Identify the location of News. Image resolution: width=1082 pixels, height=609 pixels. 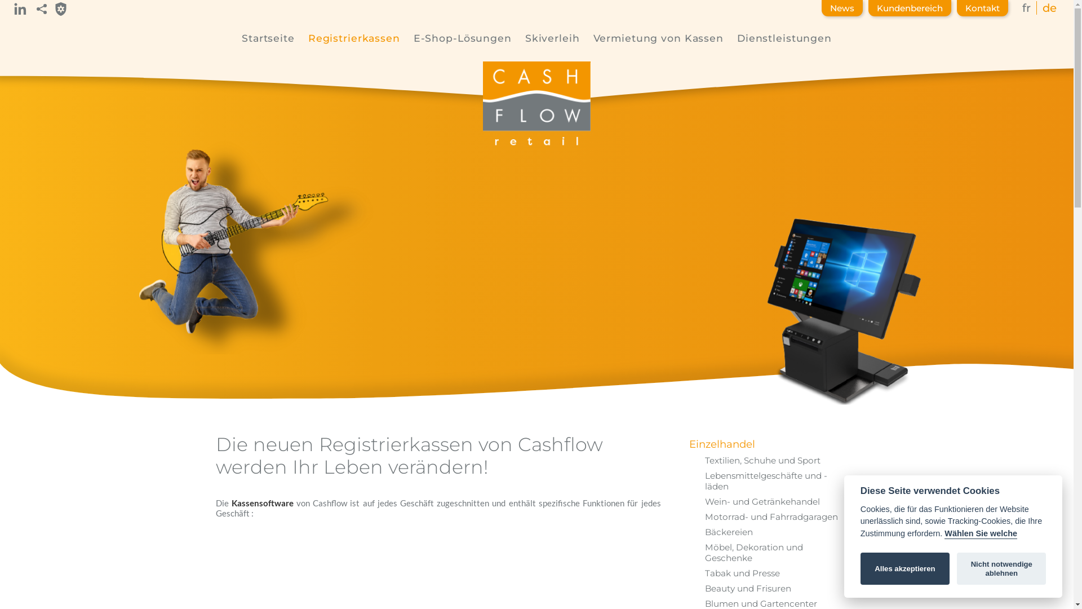
(842, 8).